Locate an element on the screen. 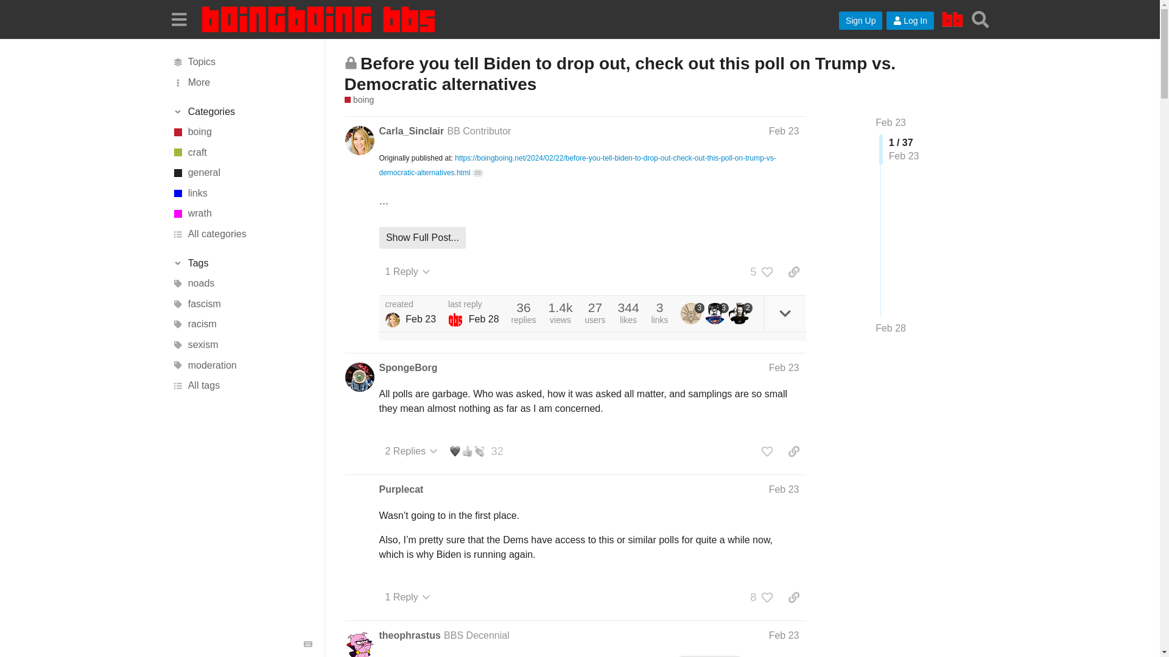 Image resolution: width=1169 pixels, height=657 pixels. Toggle section is located at coordinates (242, 263).